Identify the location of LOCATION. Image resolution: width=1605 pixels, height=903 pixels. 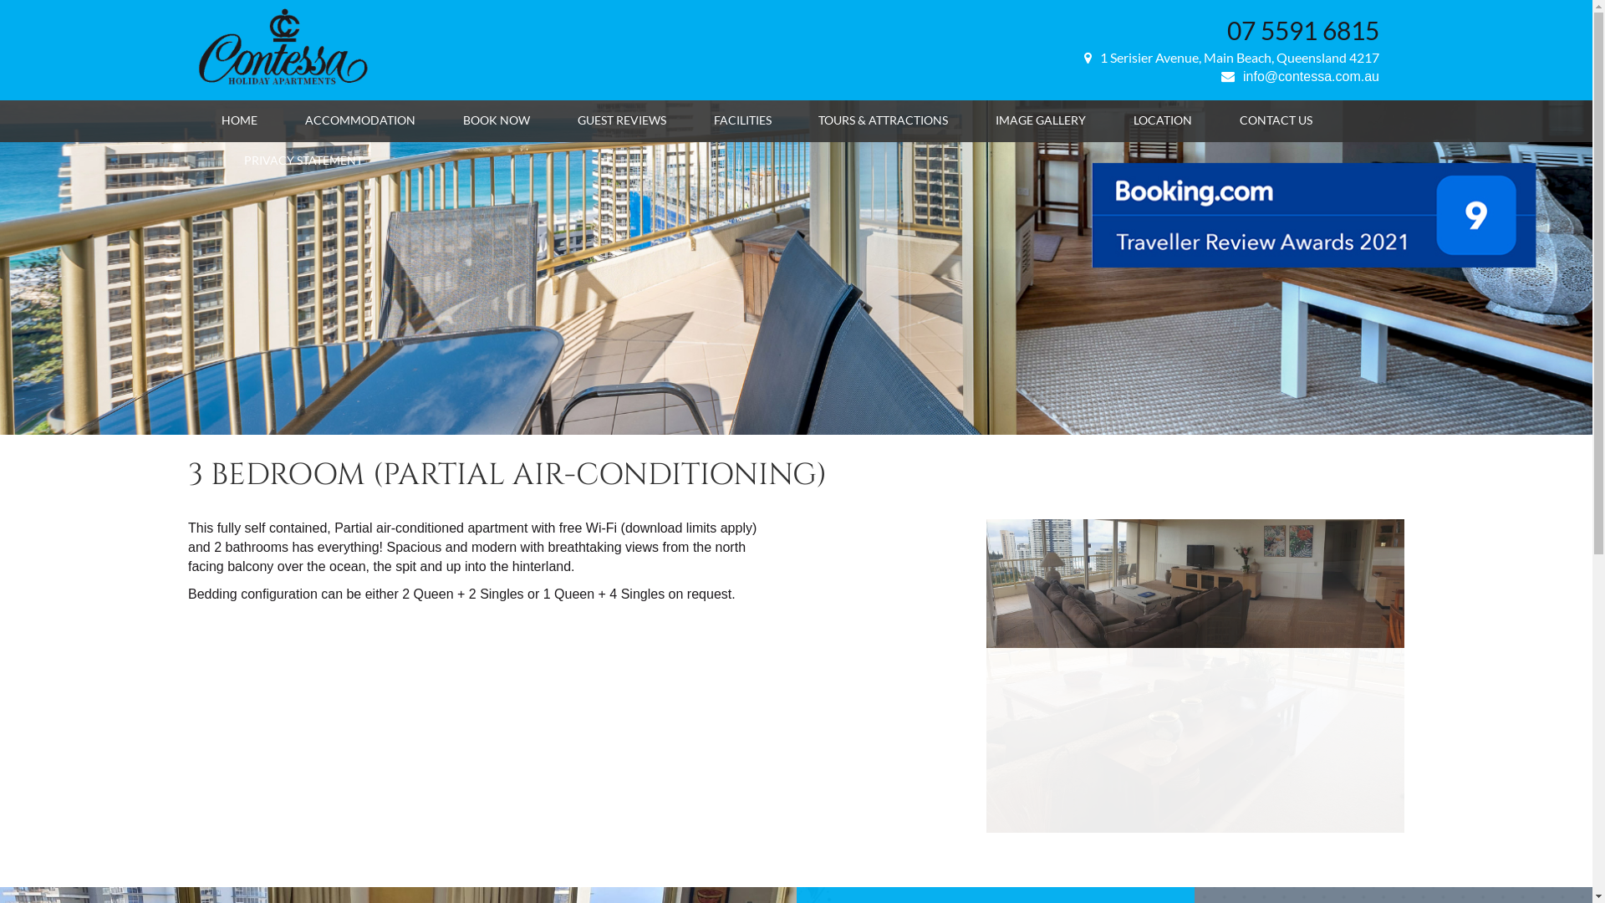
(1163, 120).